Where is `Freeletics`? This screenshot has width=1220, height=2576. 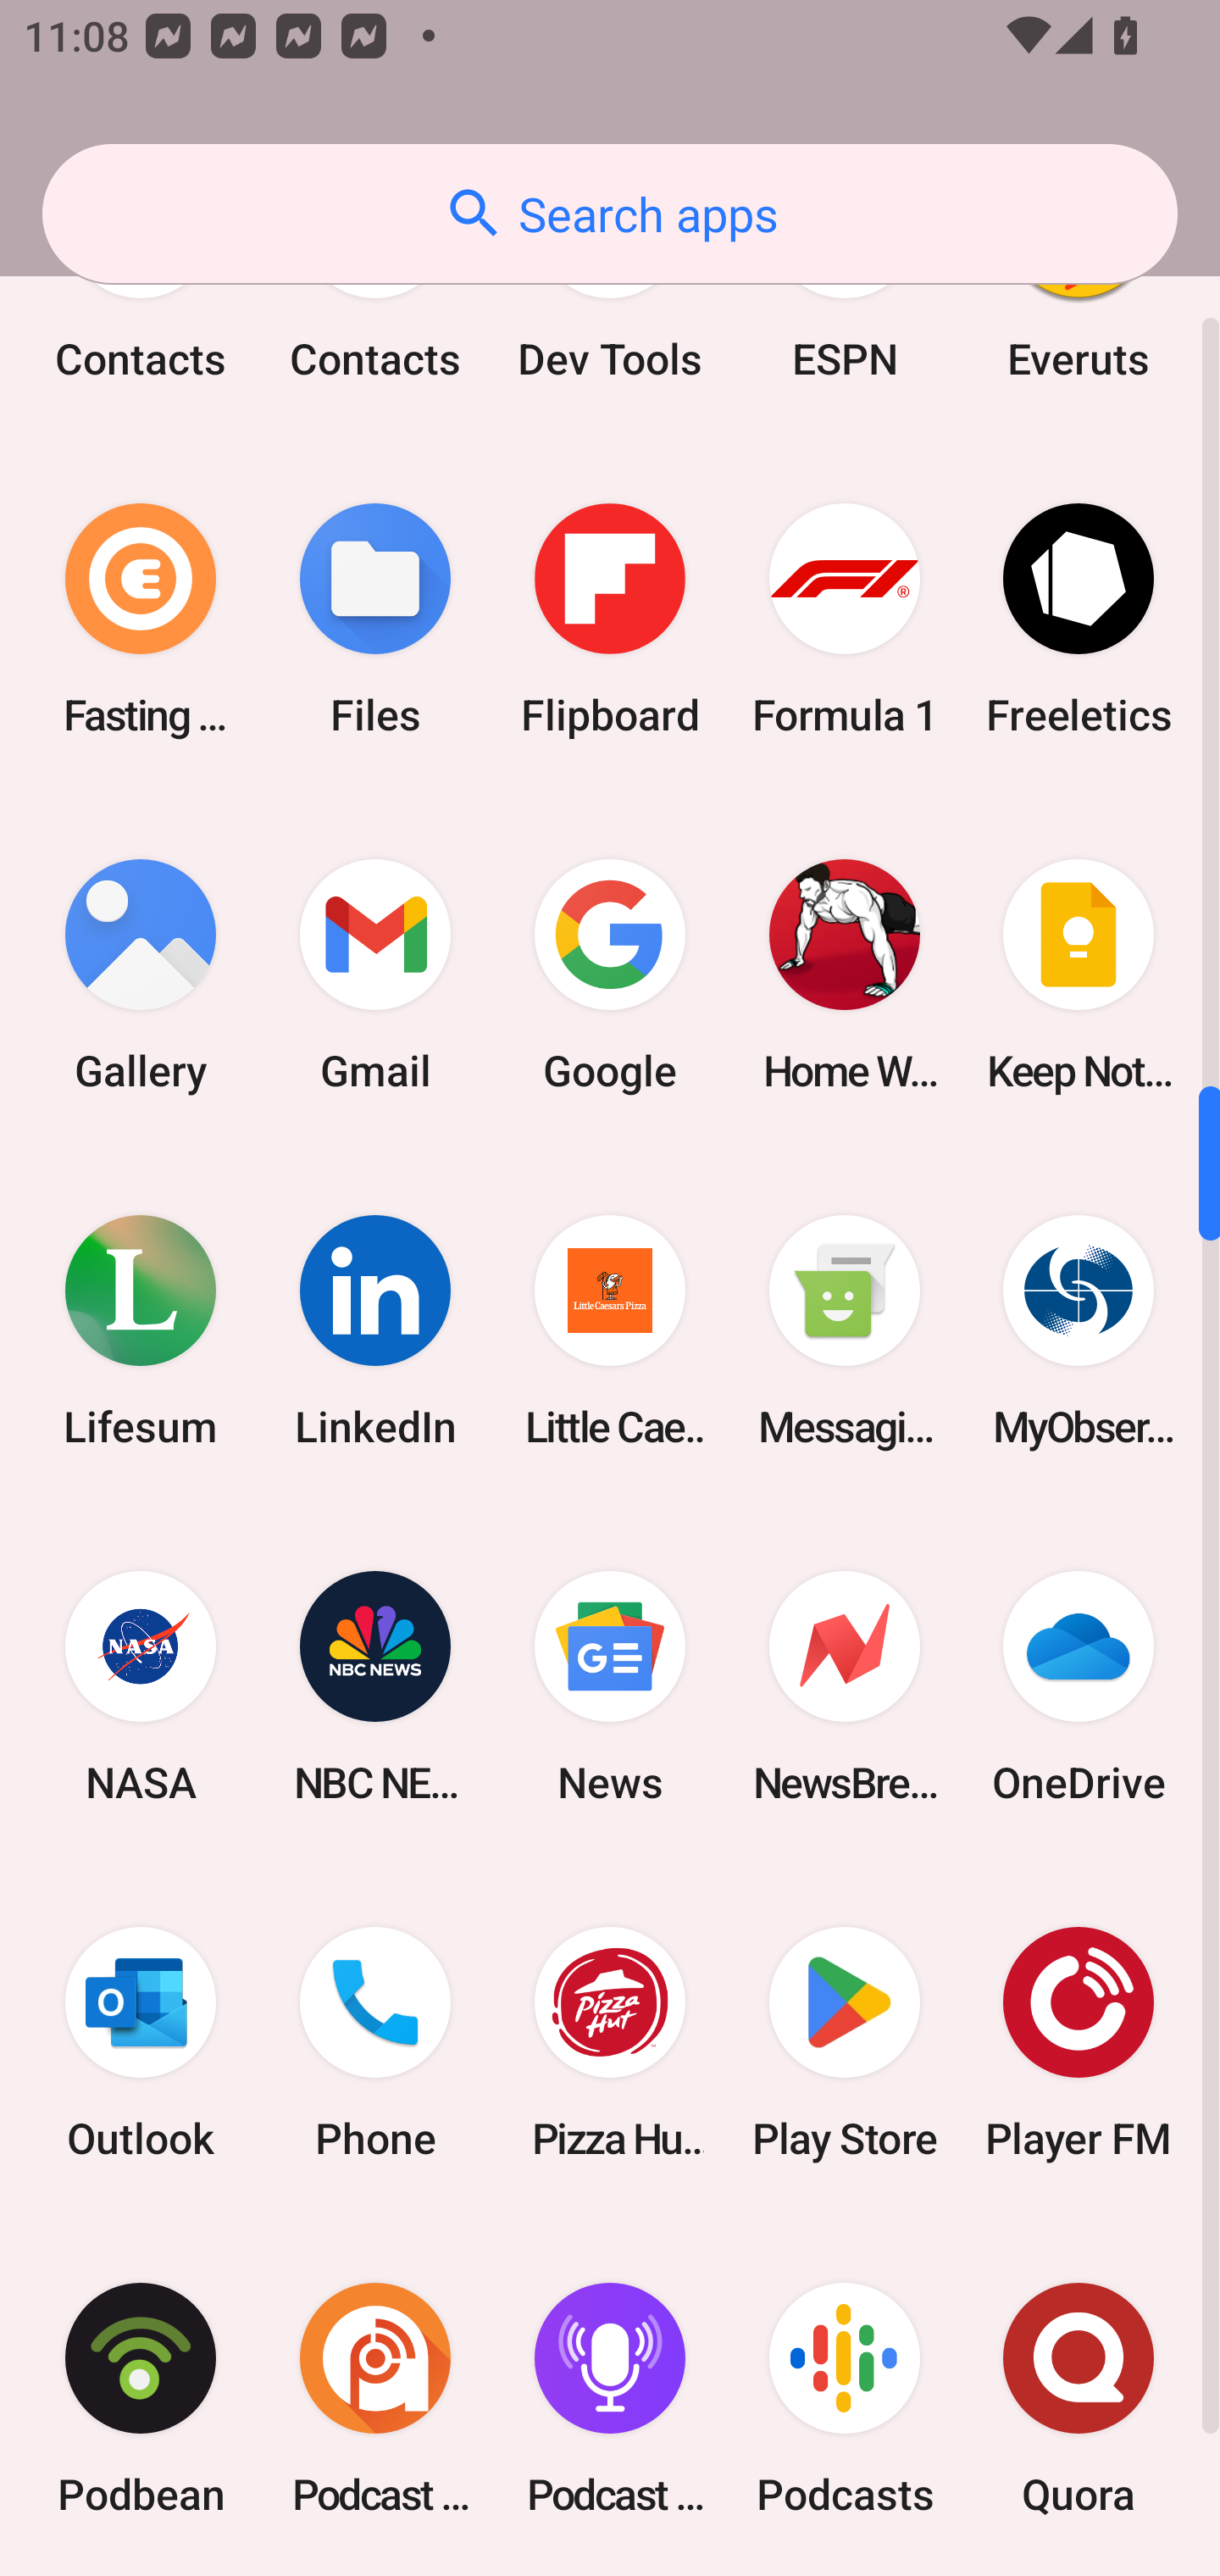 Freeletics is located at coordinates (1079, 619).